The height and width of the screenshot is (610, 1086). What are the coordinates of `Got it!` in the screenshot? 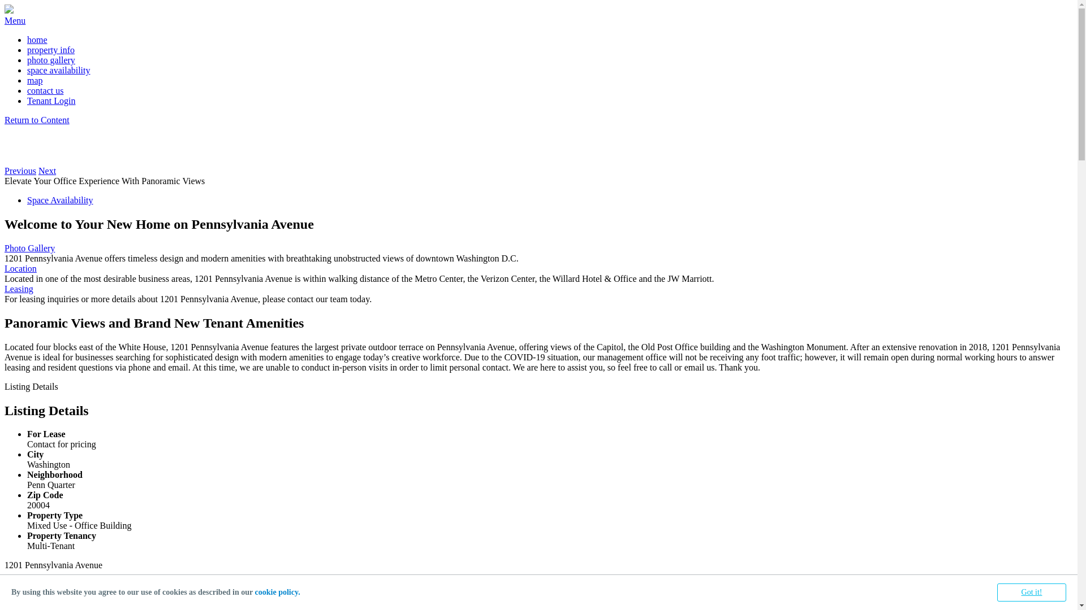 It's located at (1032, 592).